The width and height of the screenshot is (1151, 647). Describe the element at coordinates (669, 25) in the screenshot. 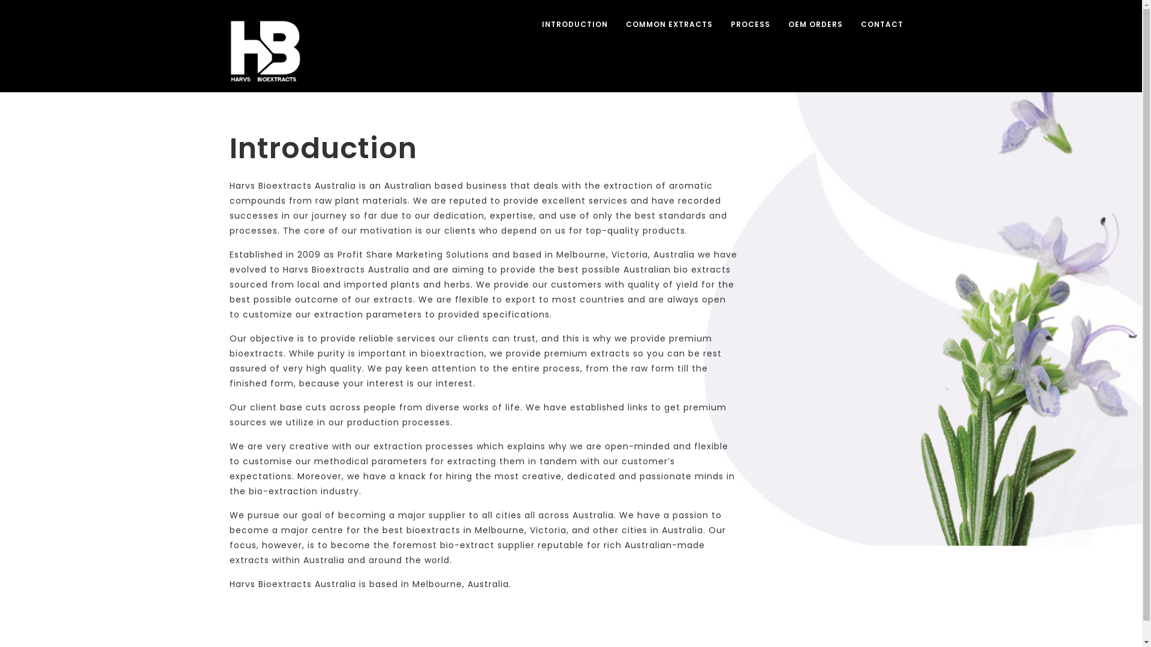

I see `COMMON EXTRACTS` at that location.